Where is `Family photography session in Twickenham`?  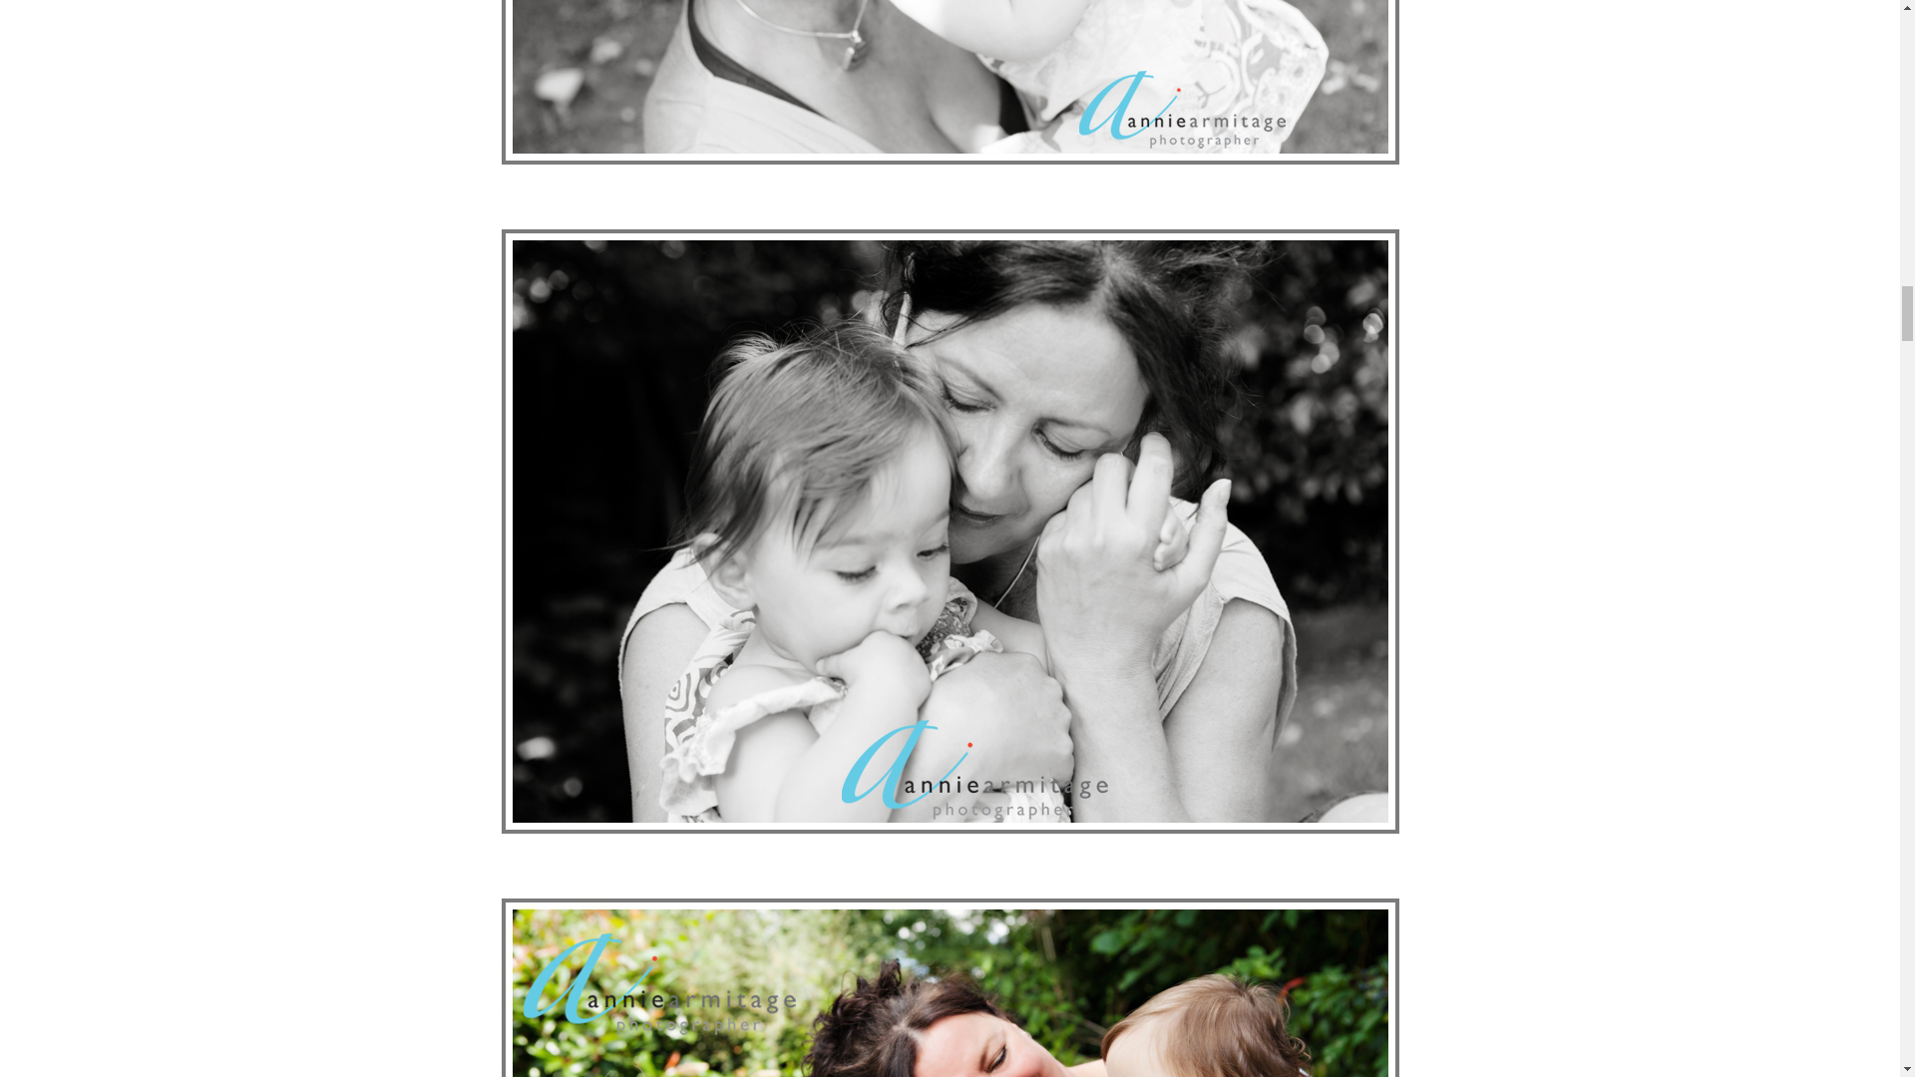 Family photography session in Twickenham is located at coordinates (949, 987).